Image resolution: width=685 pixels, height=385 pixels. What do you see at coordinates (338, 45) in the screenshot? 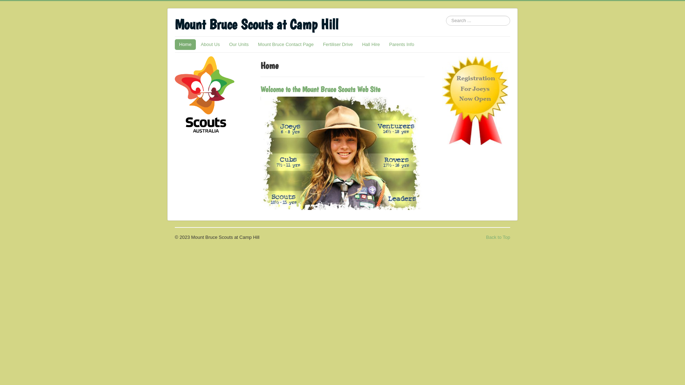
I see `Fertiliser Drive` at bounding box center [338, 45].